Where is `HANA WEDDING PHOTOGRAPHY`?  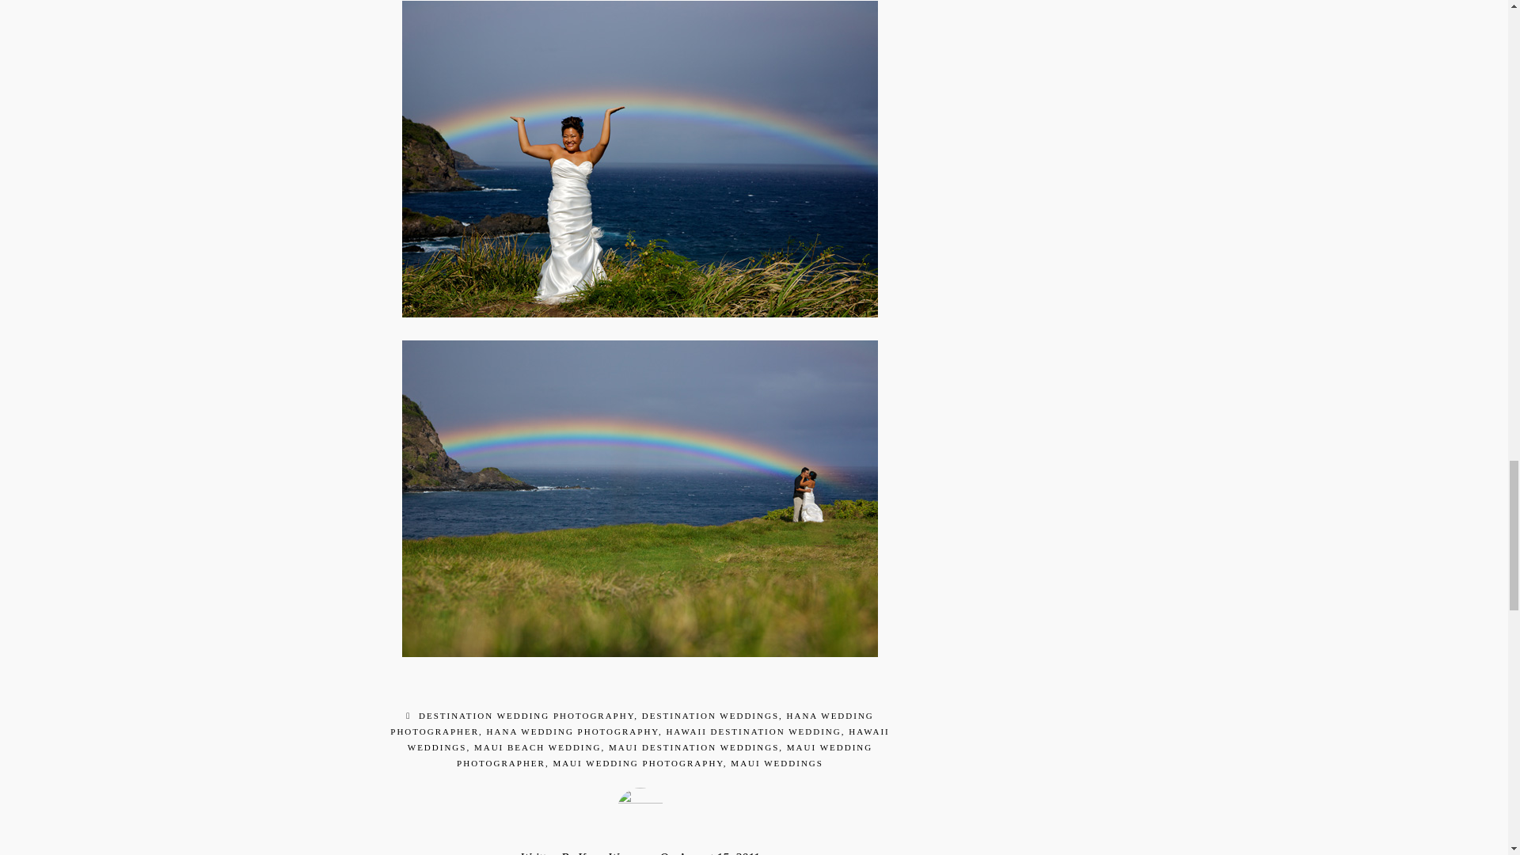 HANA WEDDING PHOTOGRAPHY is located at coordinates (572, 731).